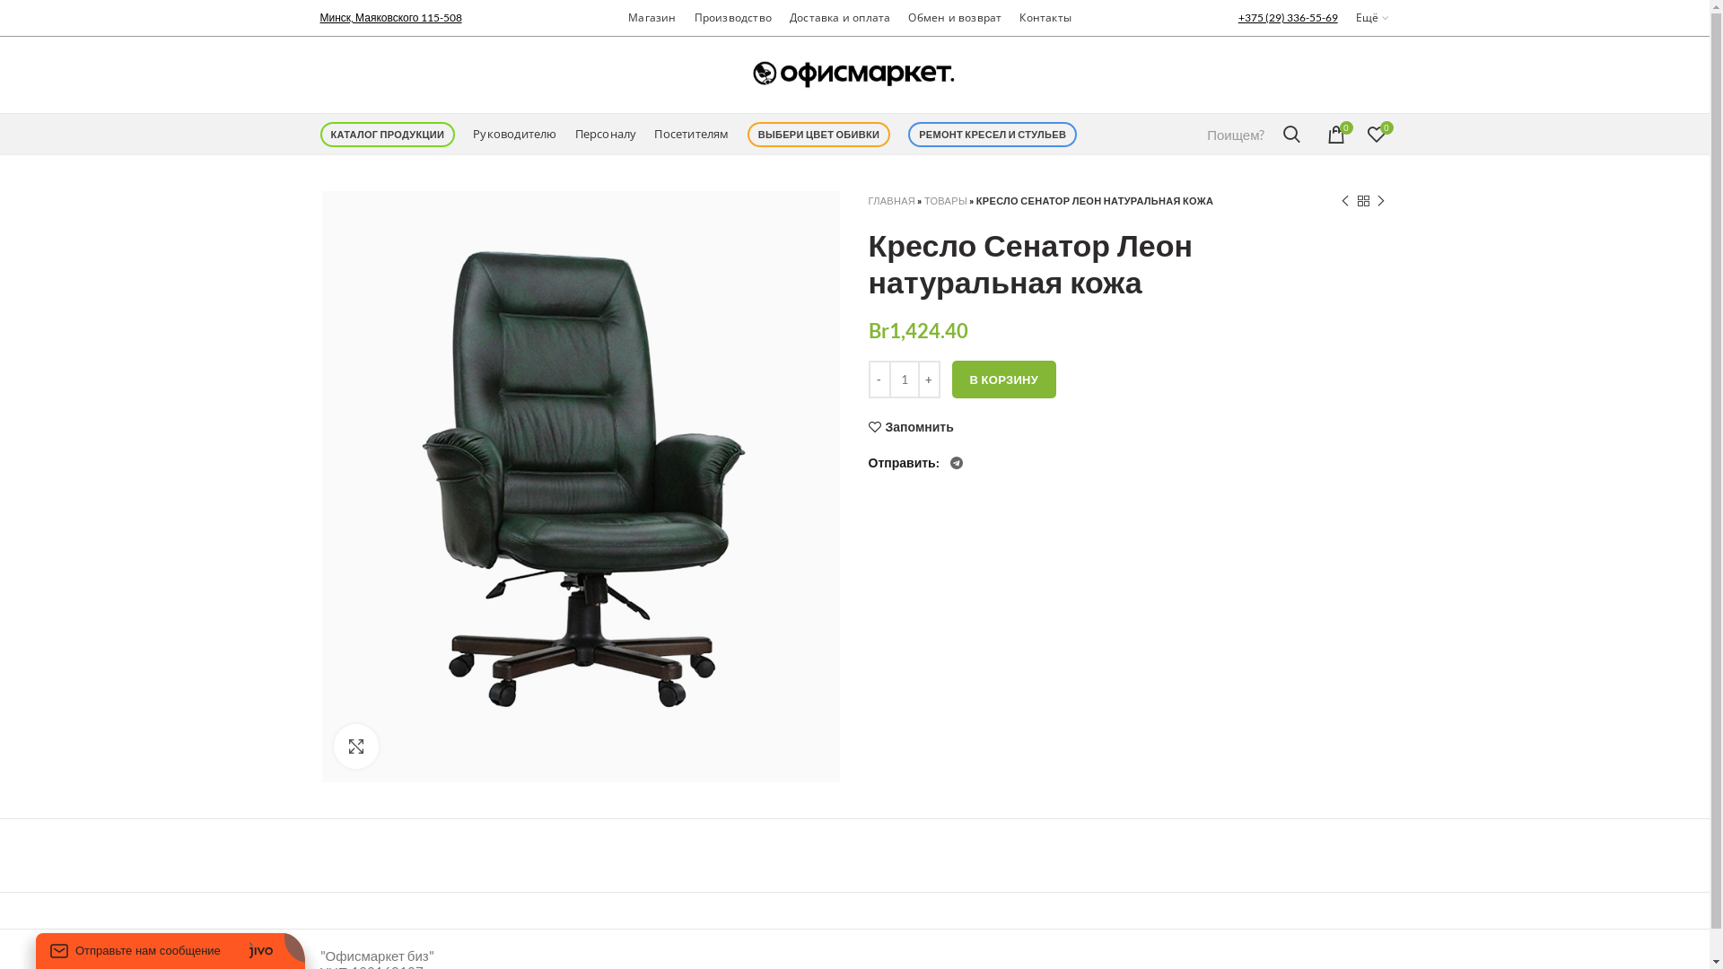 This screenshot has width=1723, height=969. What do you see at coordinates (1377, 135) in the screenshot?
I see `0` at bounding box center [1377, 135].